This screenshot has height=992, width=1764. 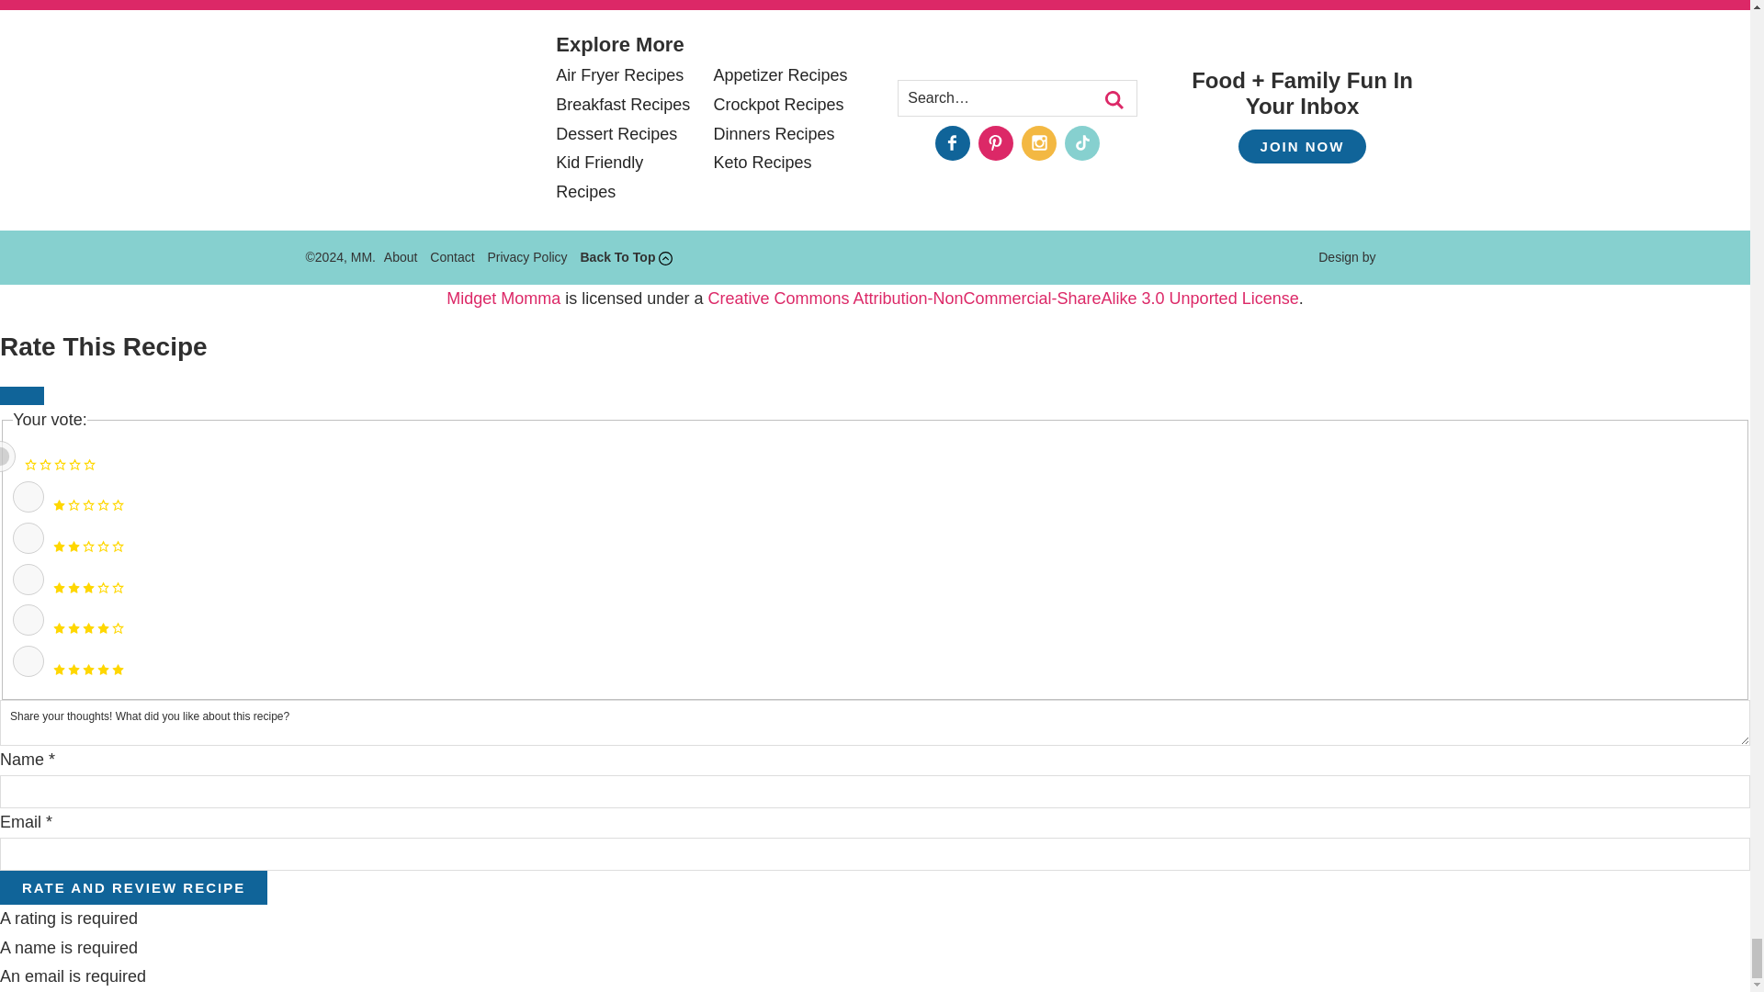 What do you see at coordinates (28, 661) in the screenshot?
I see `5` at bounding box center [28, 661].